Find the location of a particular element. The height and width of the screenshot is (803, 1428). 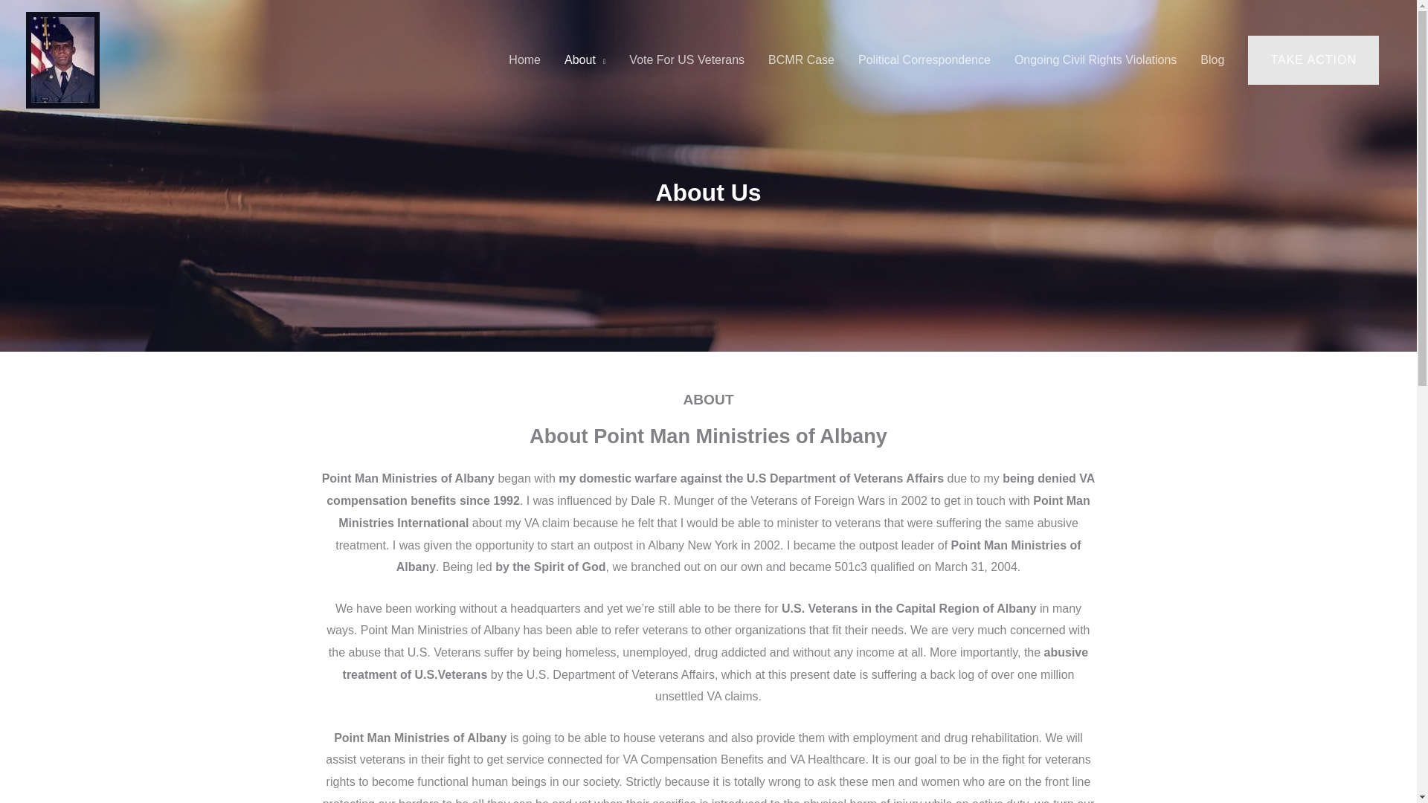

About is located at coordinates (585, 59).